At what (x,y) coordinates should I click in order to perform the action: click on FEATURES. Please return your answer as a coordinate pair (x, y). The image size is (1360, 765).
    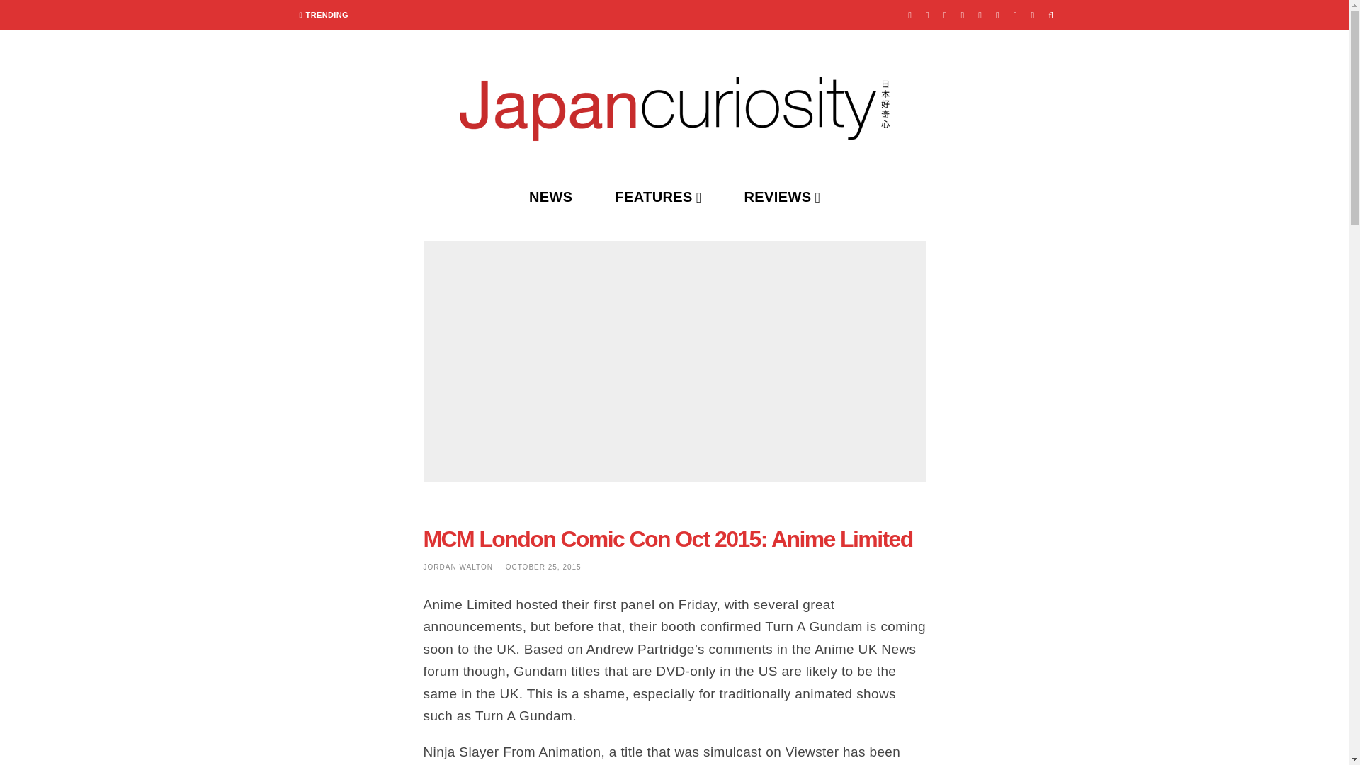
    Looking at the image, I should click on (657, 197).